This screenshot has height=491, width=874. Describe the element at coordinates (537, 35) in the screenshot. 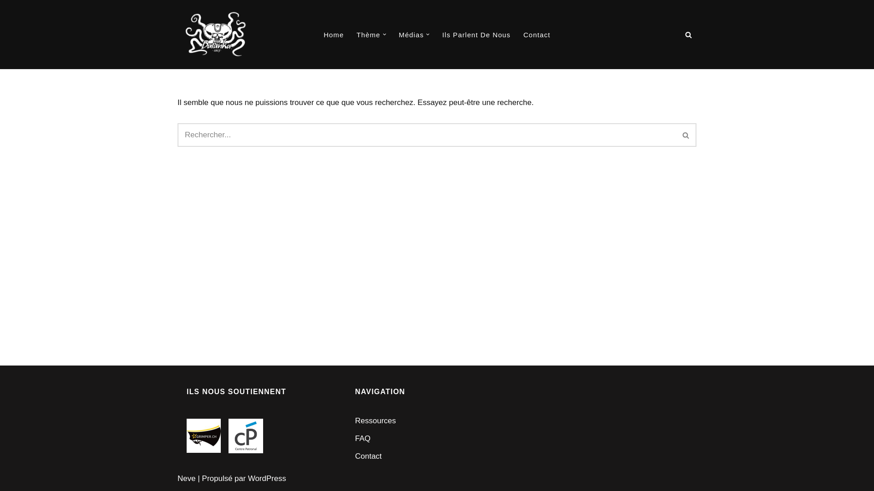

I see `Contact` at that location.